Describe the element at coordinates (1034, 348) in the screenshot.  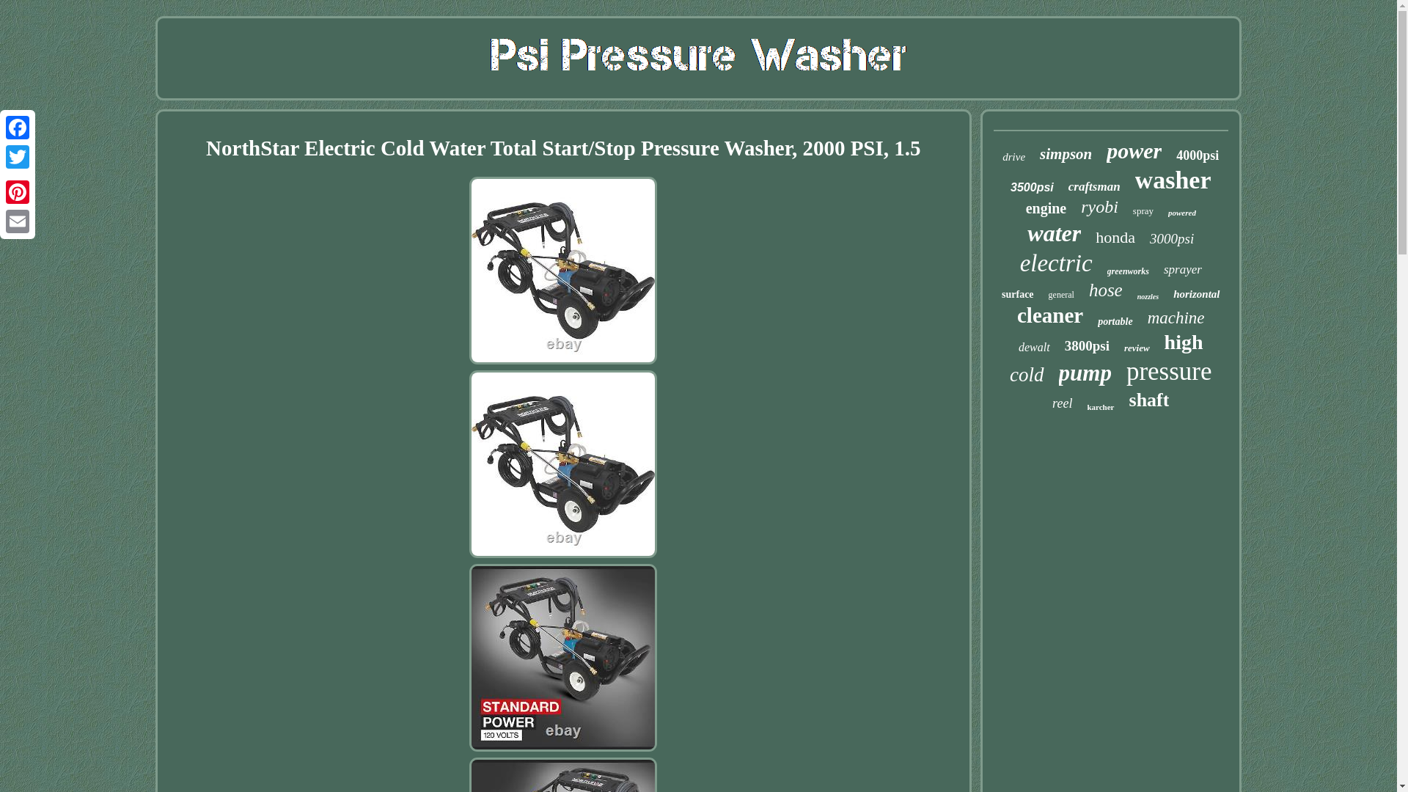
I see `dewalt` at that location.